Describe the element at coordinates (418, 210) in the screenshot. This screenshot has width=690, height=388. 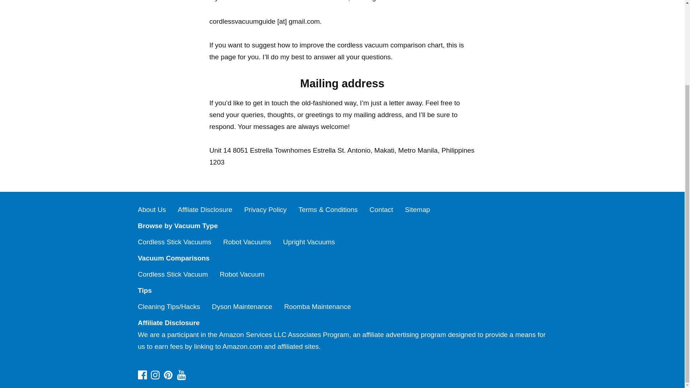
I see `Sitemap` at that location.